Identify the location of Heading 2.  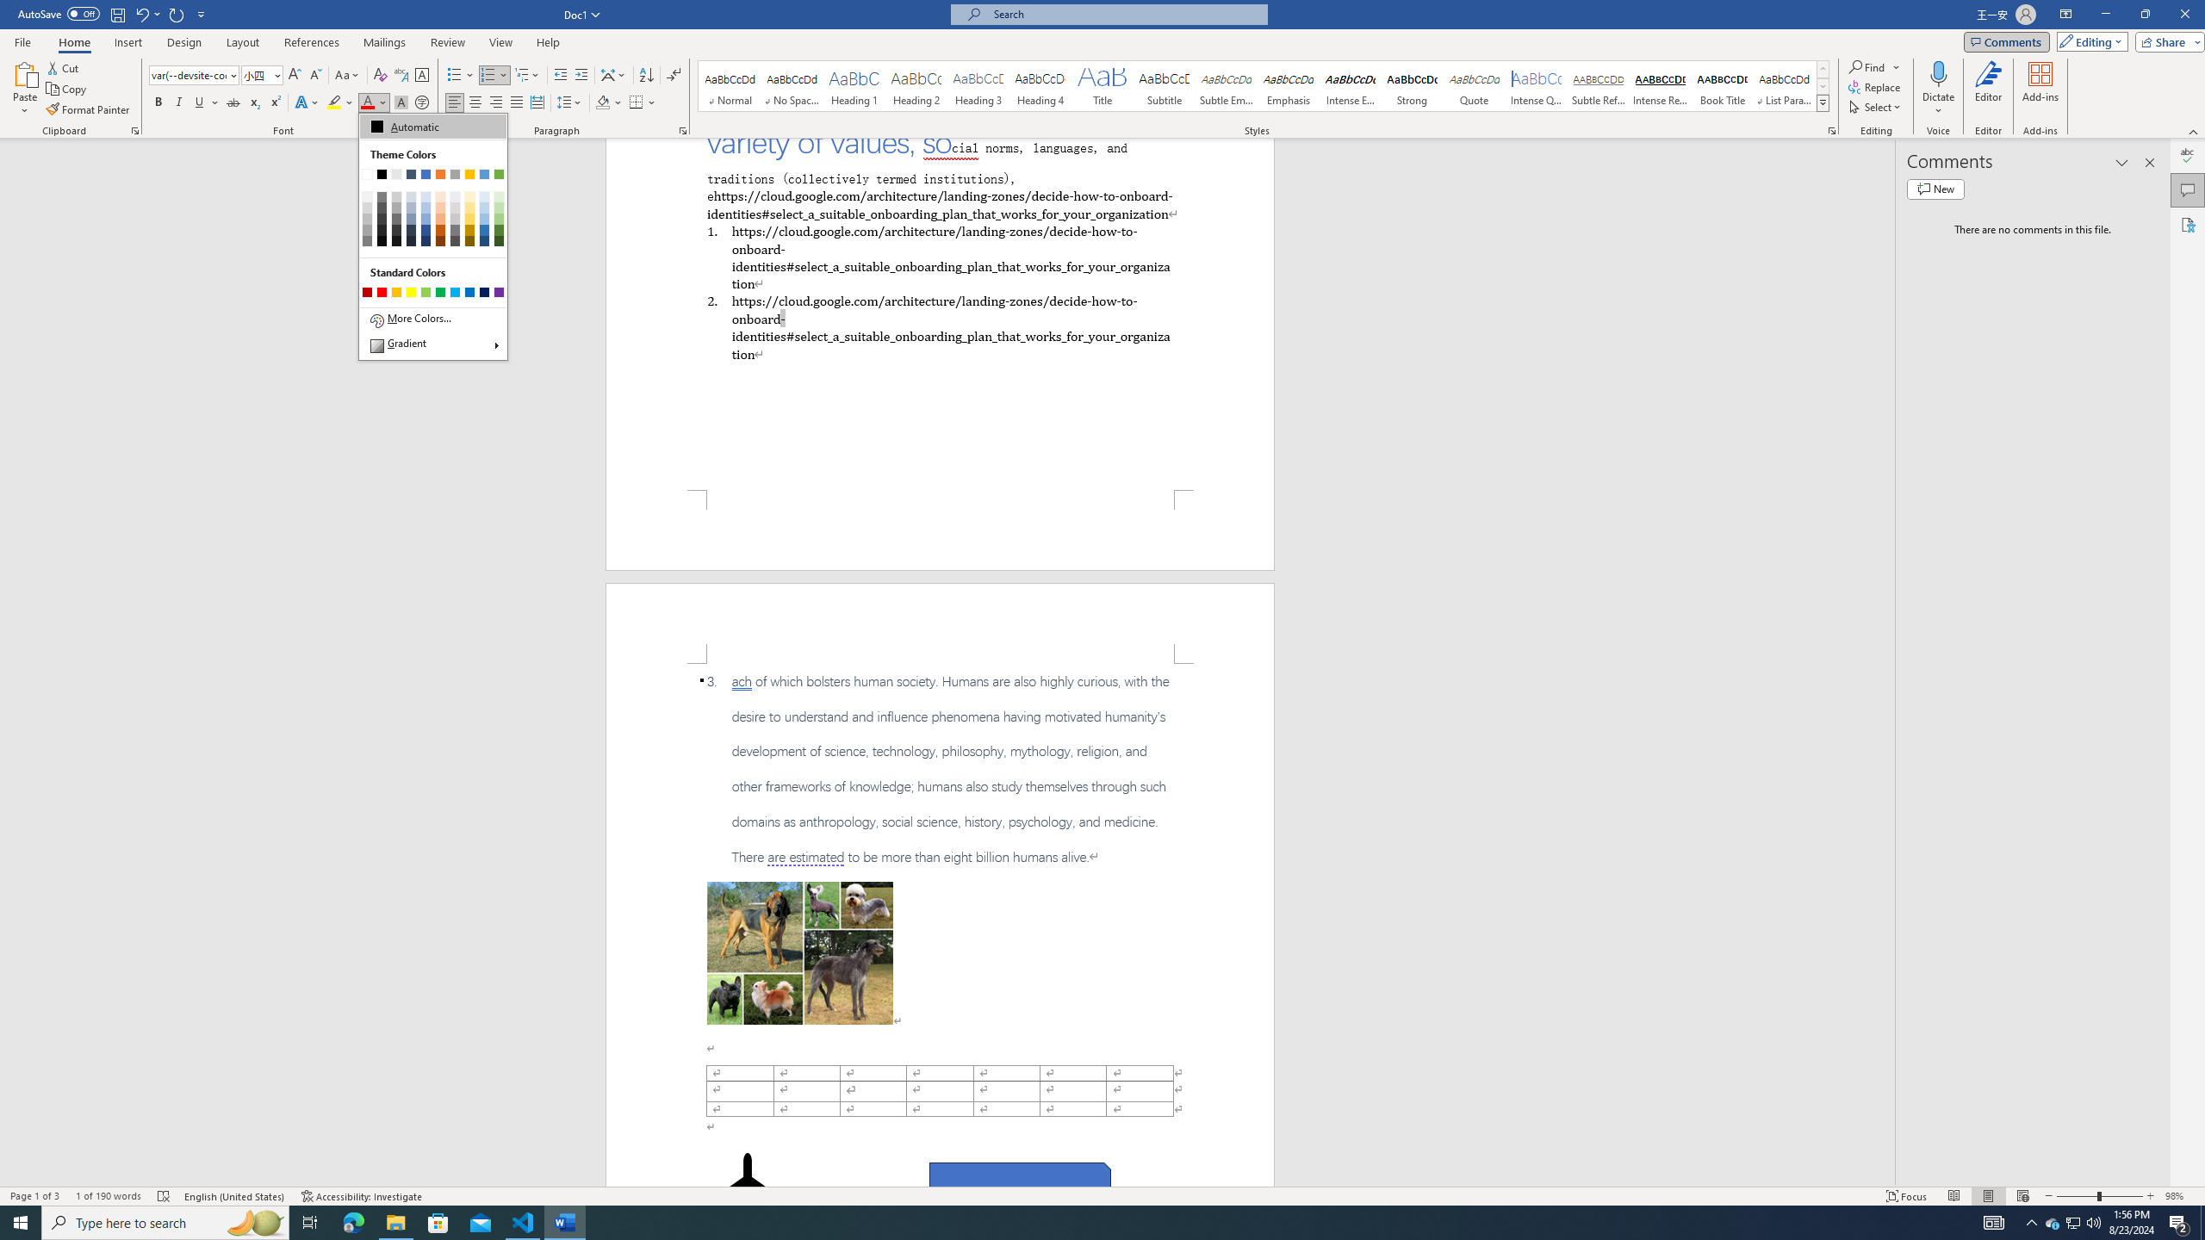
(916, 86).